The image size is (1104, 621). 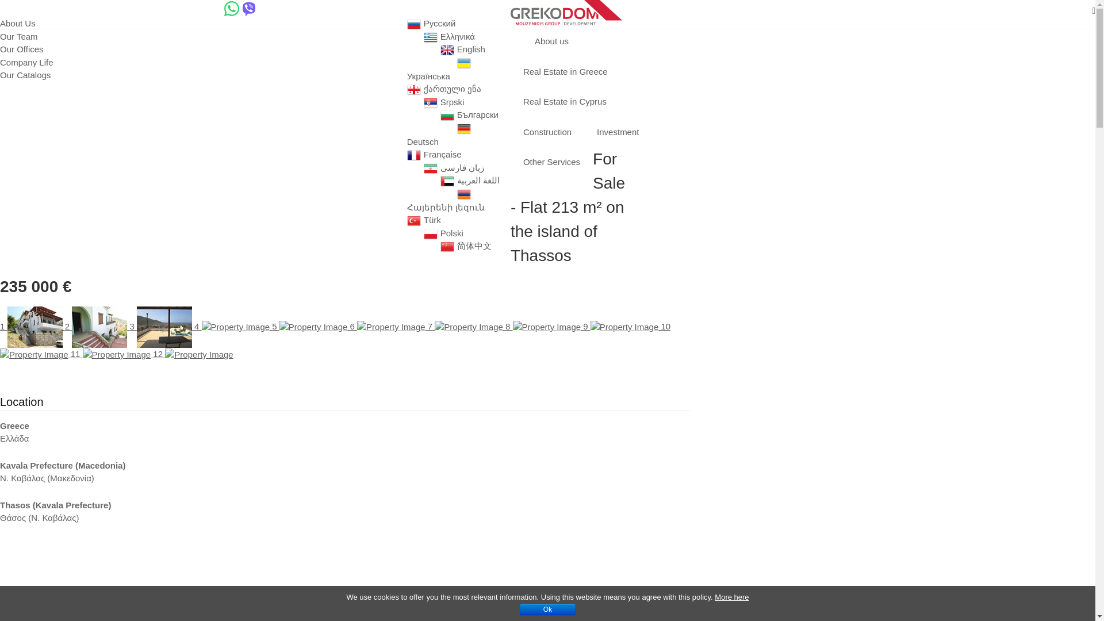 I want to click on Our Catalogs, so click(x=25, y=75).